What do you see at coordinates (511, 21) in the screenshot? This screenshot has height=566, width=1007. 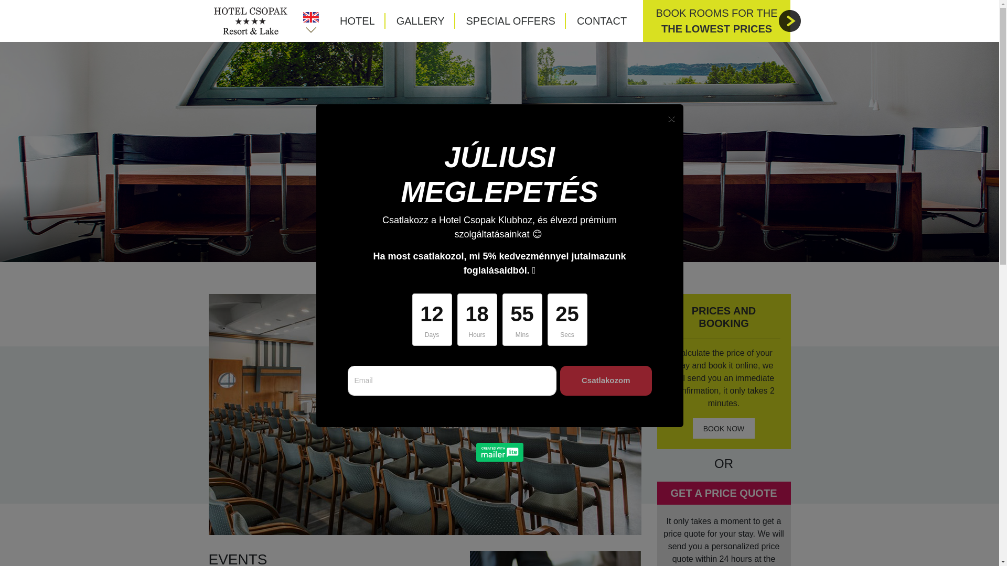 I see `SPECIAL OFFERS` at bounding box center [511, 21].